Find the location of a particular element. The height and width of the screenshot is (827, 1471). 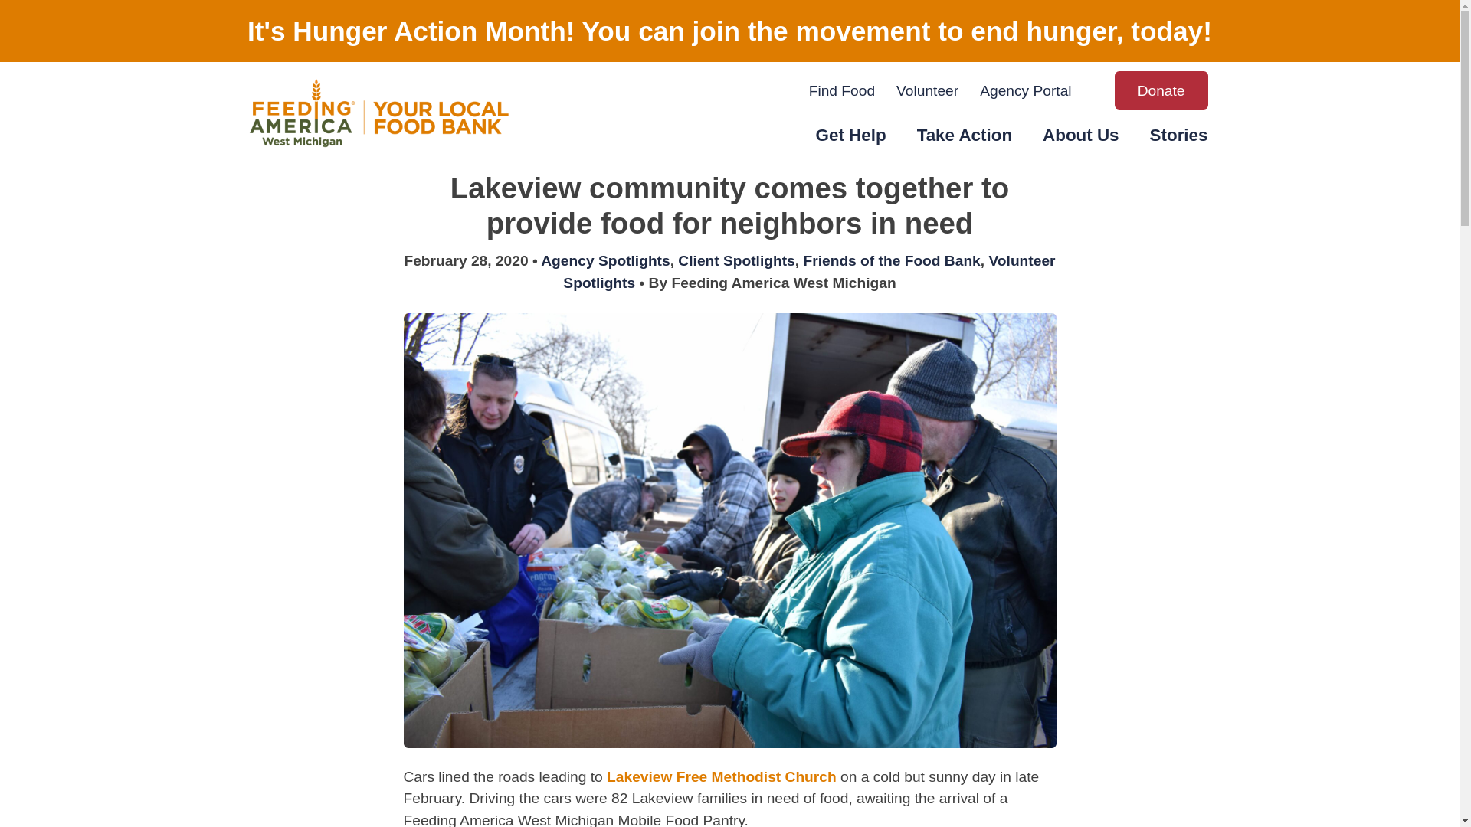

Agency Portal is located at coordinates (1025, 92).